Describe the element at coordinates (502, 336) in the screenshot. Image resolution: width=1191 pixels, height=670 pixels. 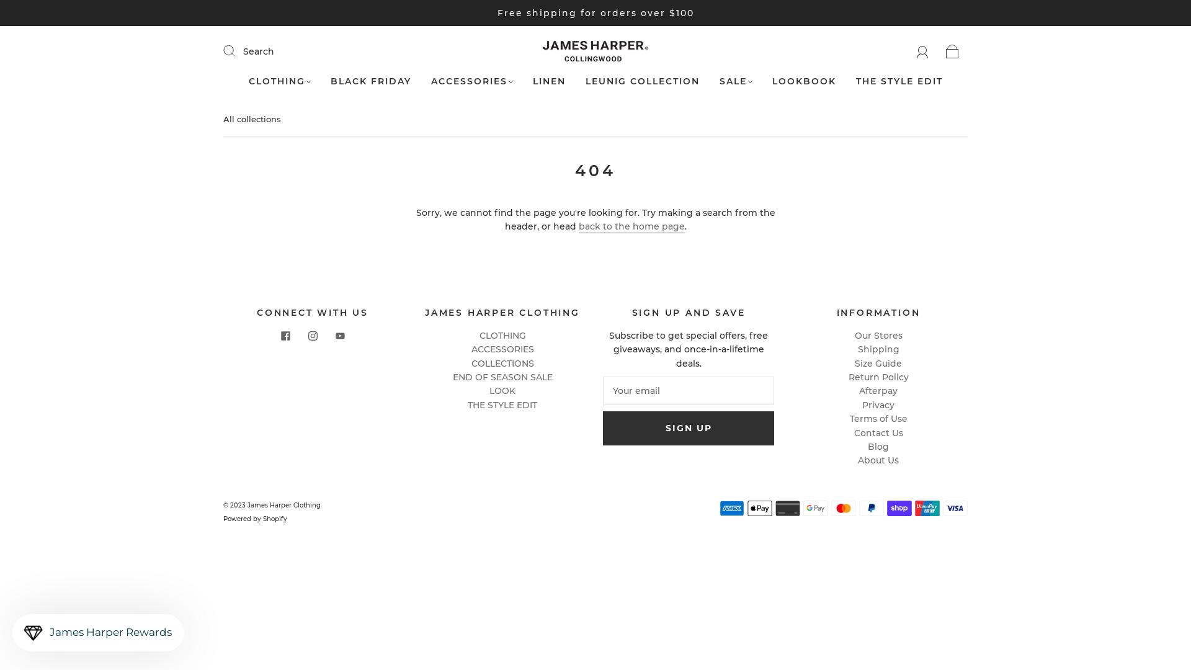
I see `CLOTHING` at that location.